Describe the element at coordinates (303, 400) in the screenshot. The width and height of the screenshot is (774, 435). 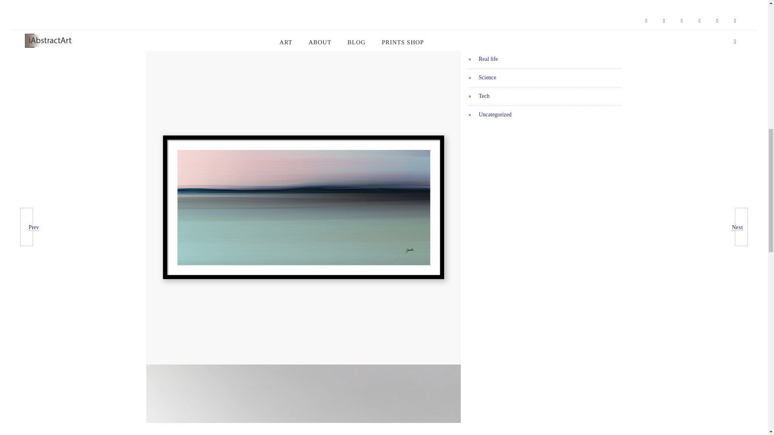
I see `Peaceful Dawn - Abstract Landscape - Interior Preview` at that location.